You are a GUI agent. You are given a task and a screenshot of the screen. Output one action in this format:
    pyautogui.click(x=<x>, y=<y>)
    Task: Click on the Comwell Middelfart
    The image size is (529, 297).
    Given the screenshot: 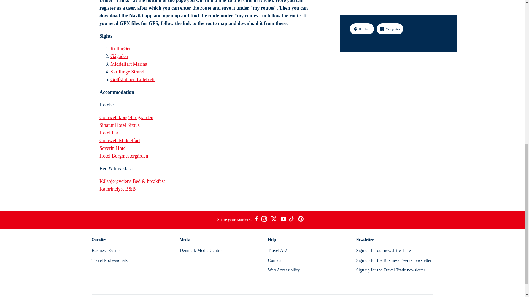 What is the action you would take?
    pyautogui.click(x=120, y=140)
    